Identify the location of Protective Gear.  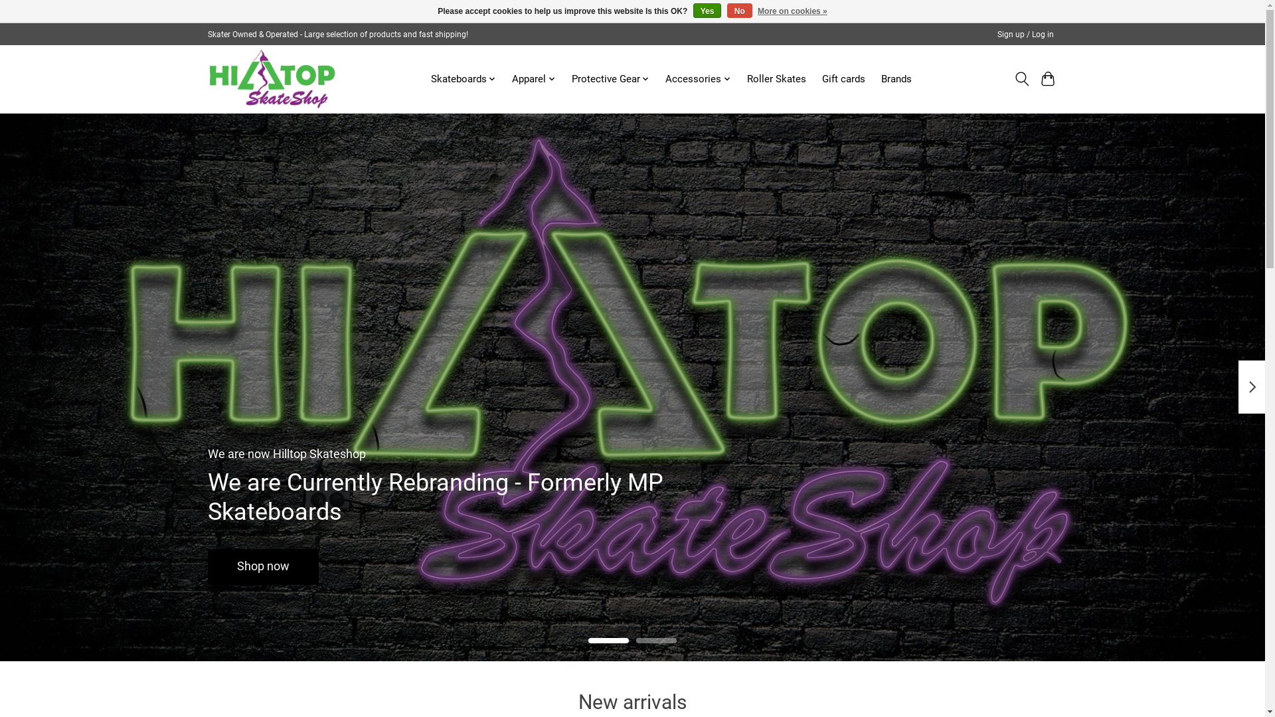
(611, 79).